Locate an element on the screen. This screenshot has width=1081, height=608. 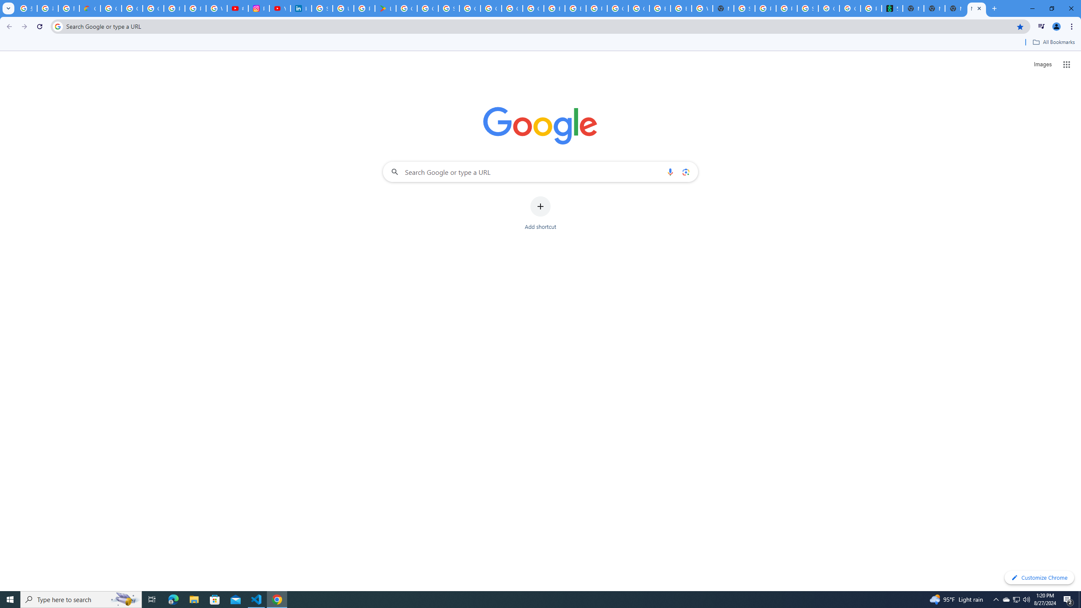
Google Cloud Platform is located at coordinates (491, 8).